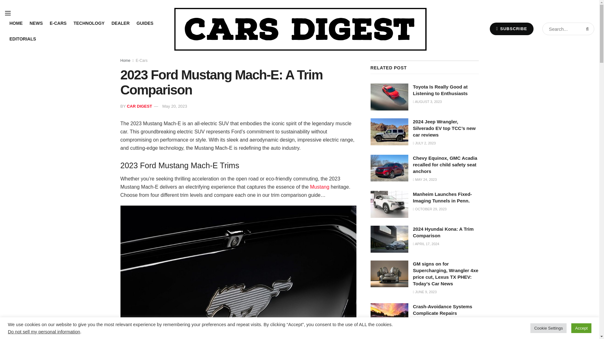  What do you see at coordinates (89, 23) in the screenshot?
I see `TECHNOLOGY` at bounding box center [89, 23].